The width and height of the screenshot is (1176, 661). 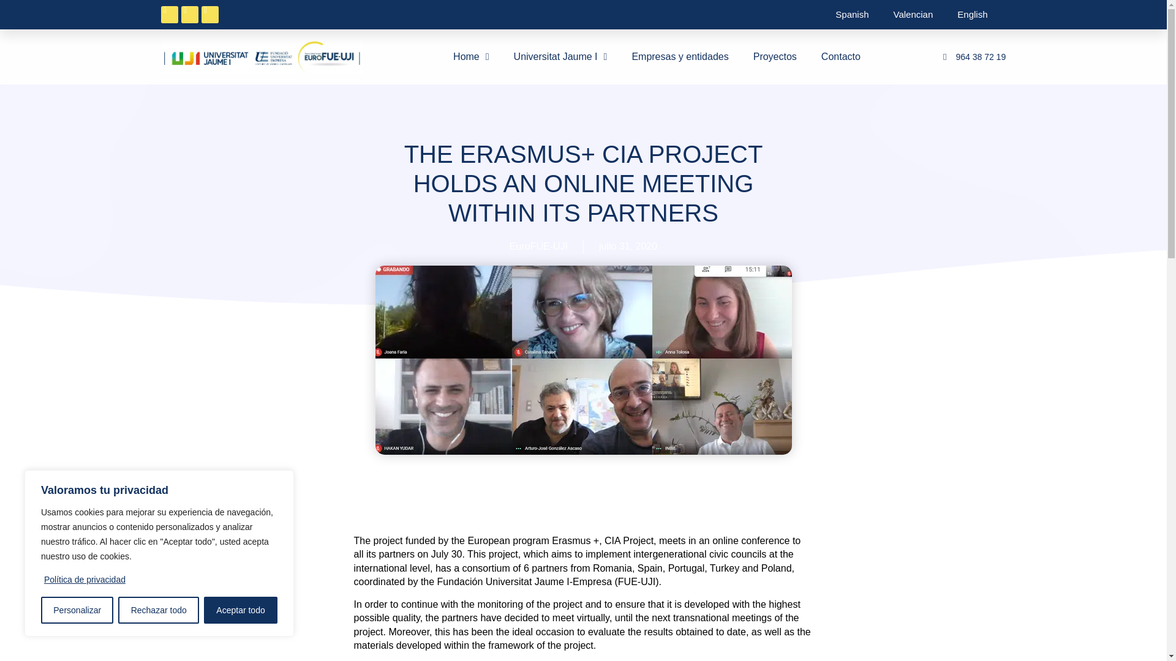 I want to click on Rechazar todo, so click(x=158, y=610).